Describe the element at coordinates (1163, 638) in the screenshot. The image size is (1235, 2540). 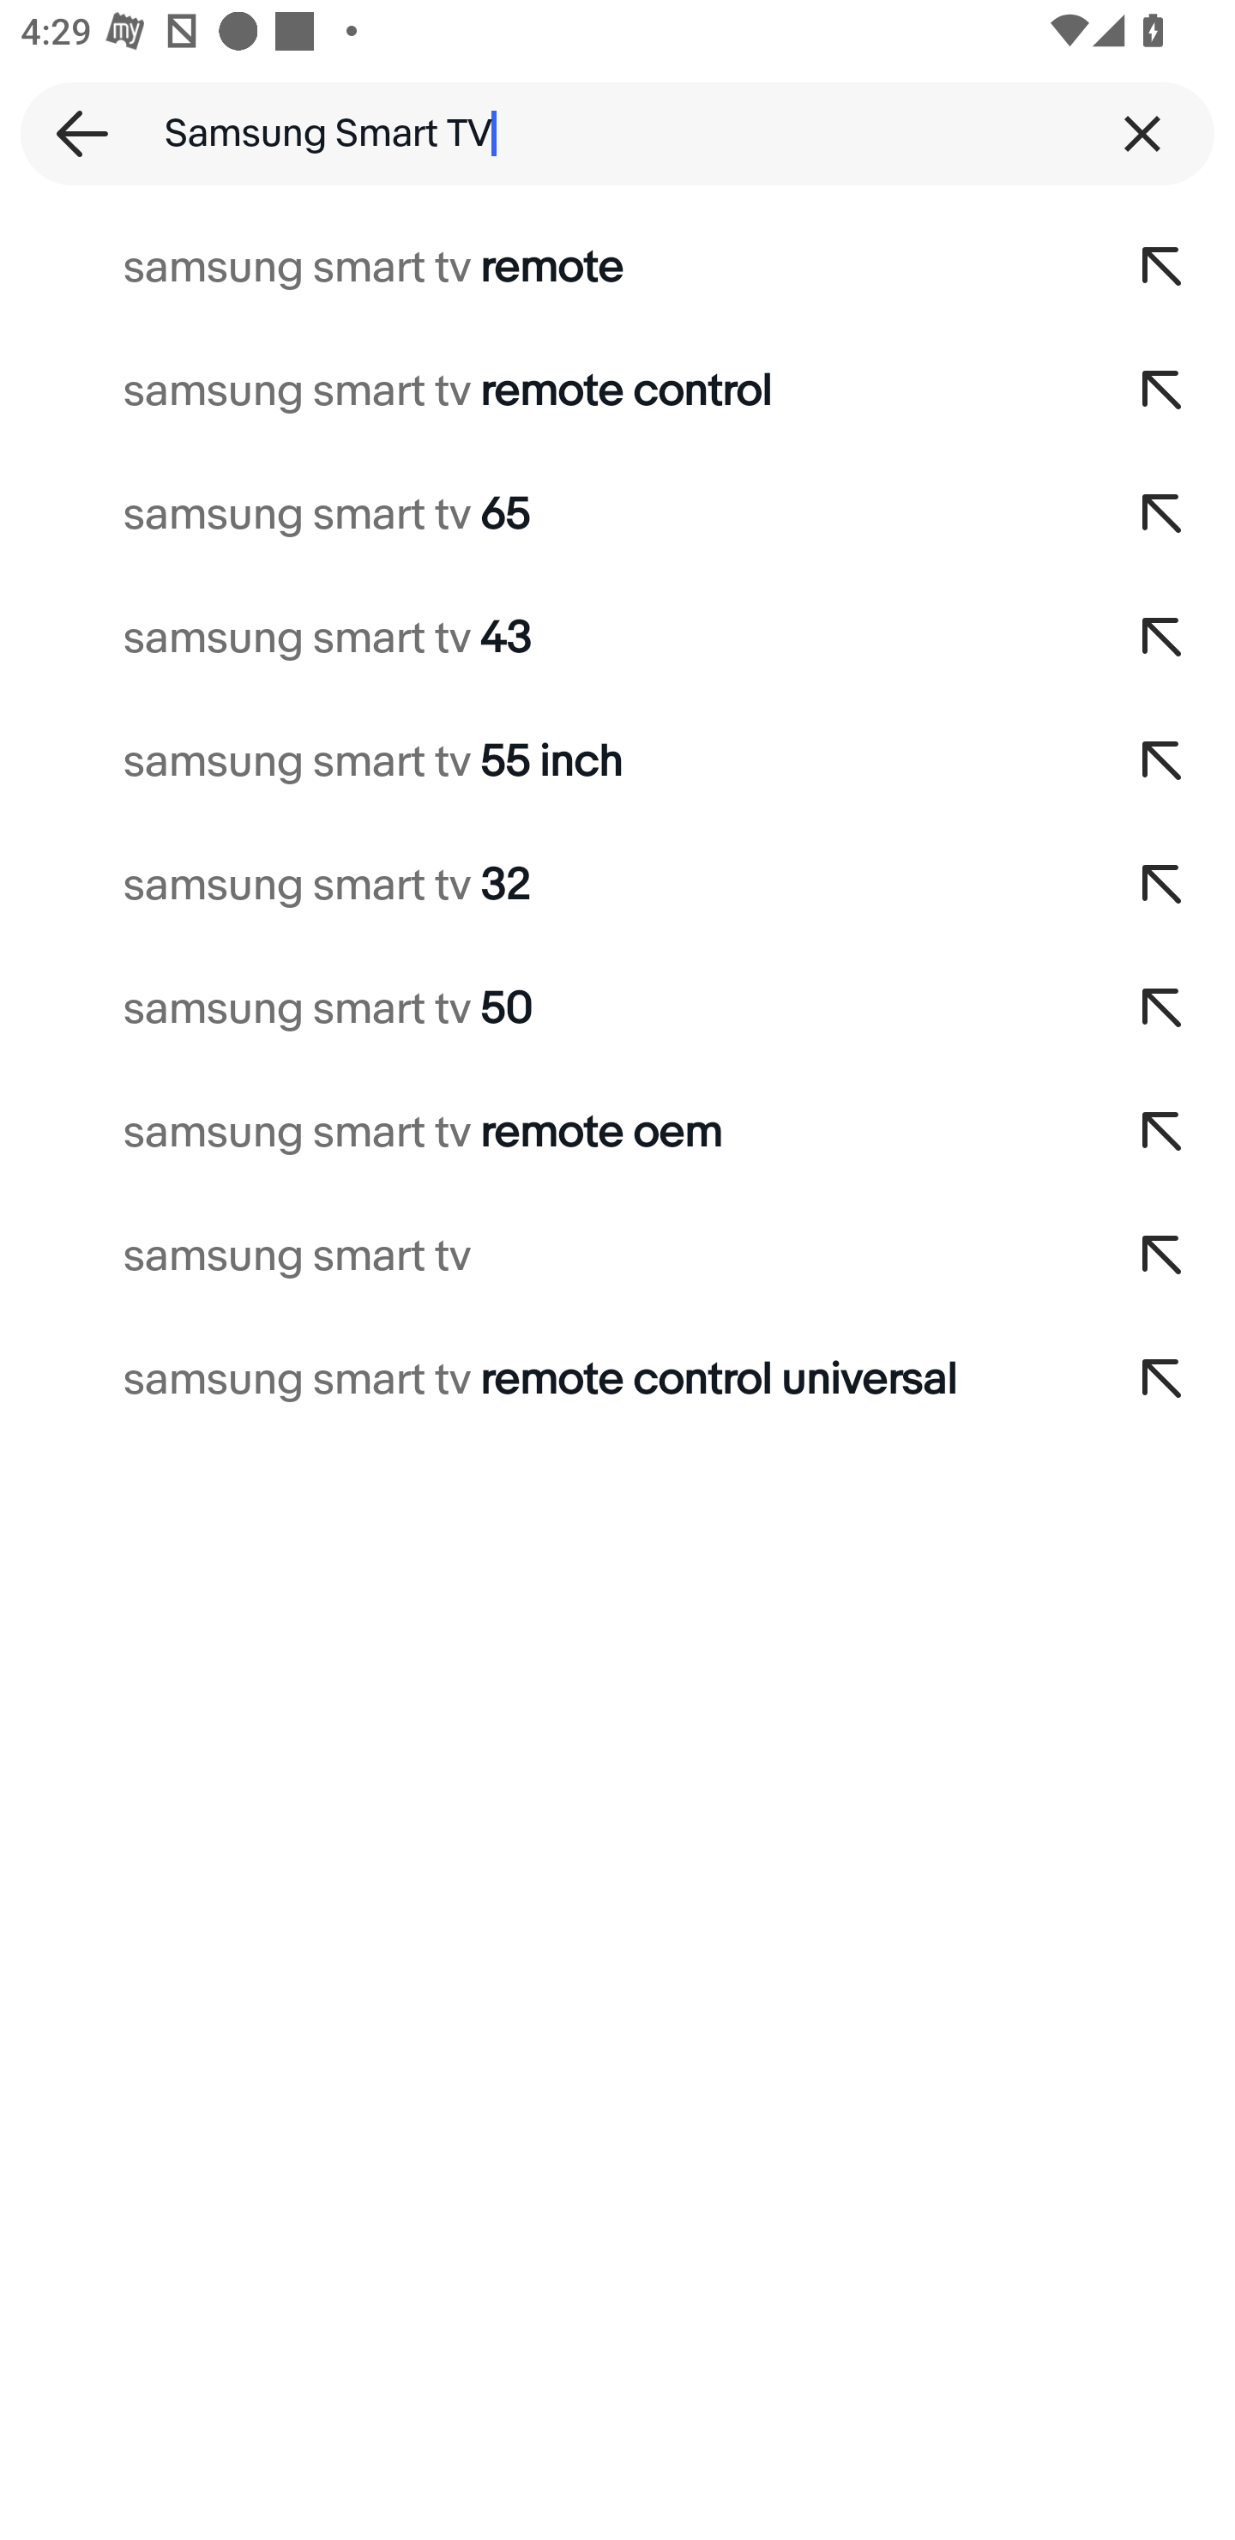
I see `Add to search query,samsung smart tv 43` at that location.